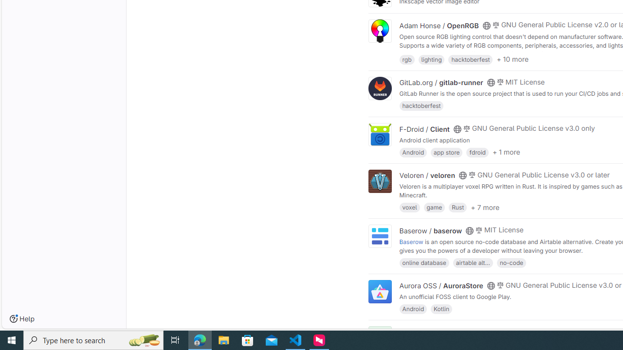 This screenshot has height=350, width=623. What do you see at coordinates (482, 53) in the screenshot?
I see `https://openrgb.org` at bounding box center [482, 53].